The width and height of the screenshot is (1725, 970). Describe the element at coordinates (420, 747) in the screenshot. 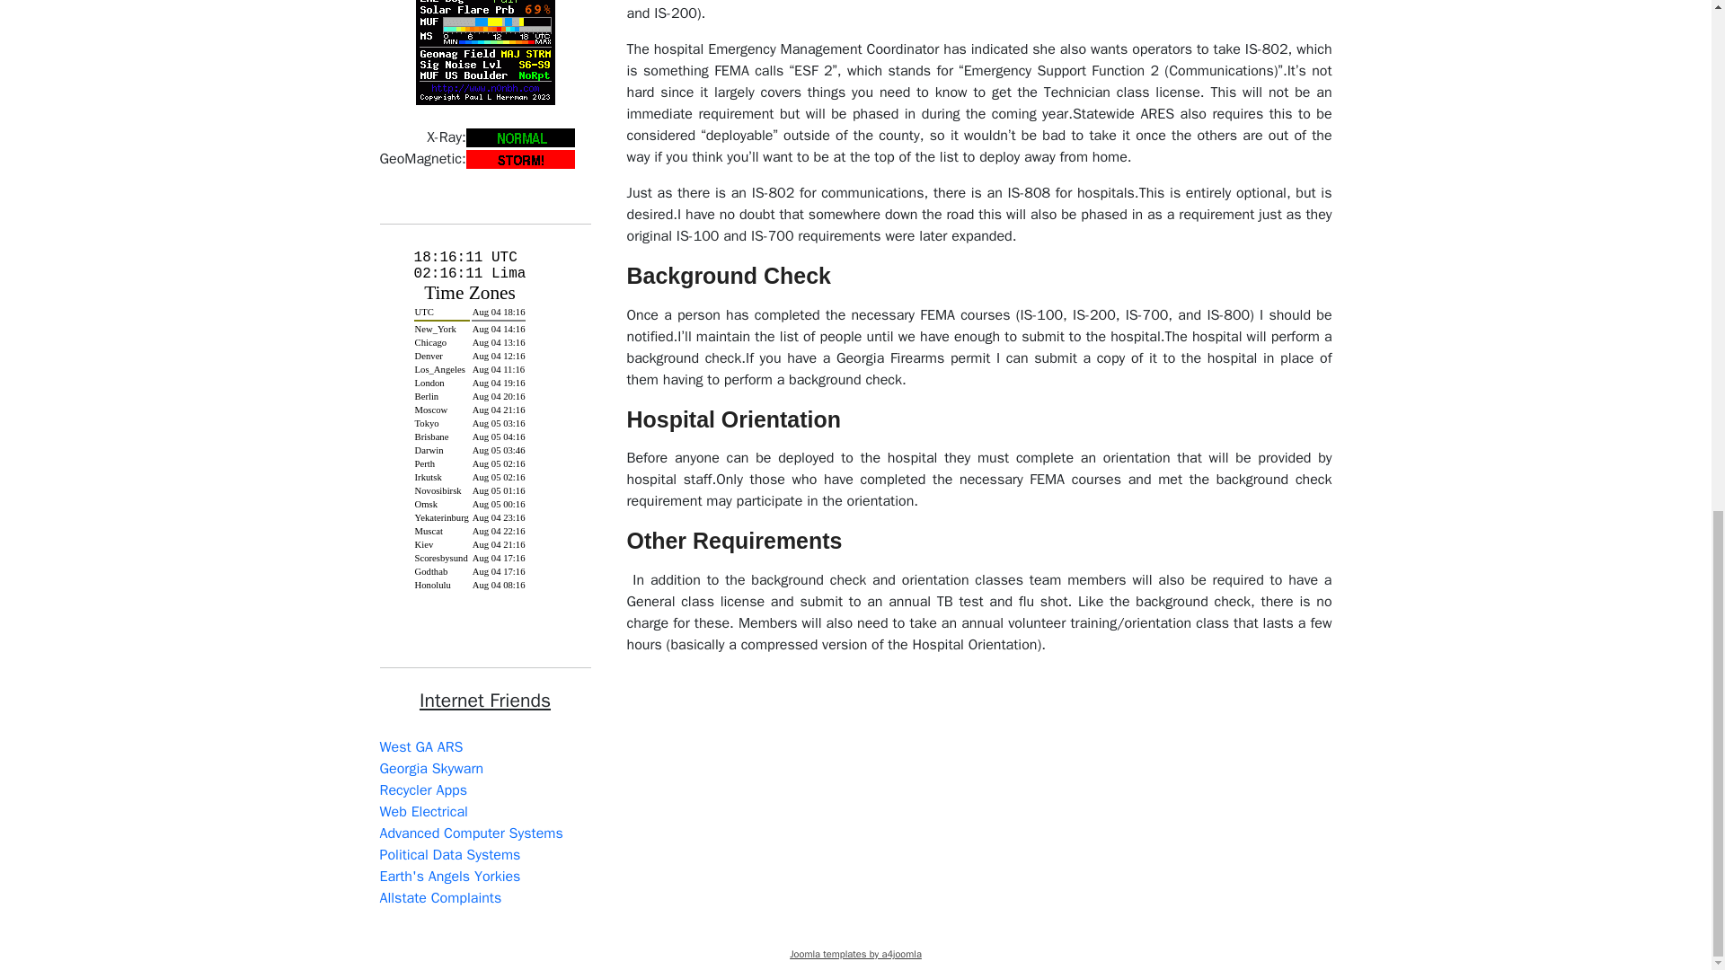

I see `West GA ARS` at that location.